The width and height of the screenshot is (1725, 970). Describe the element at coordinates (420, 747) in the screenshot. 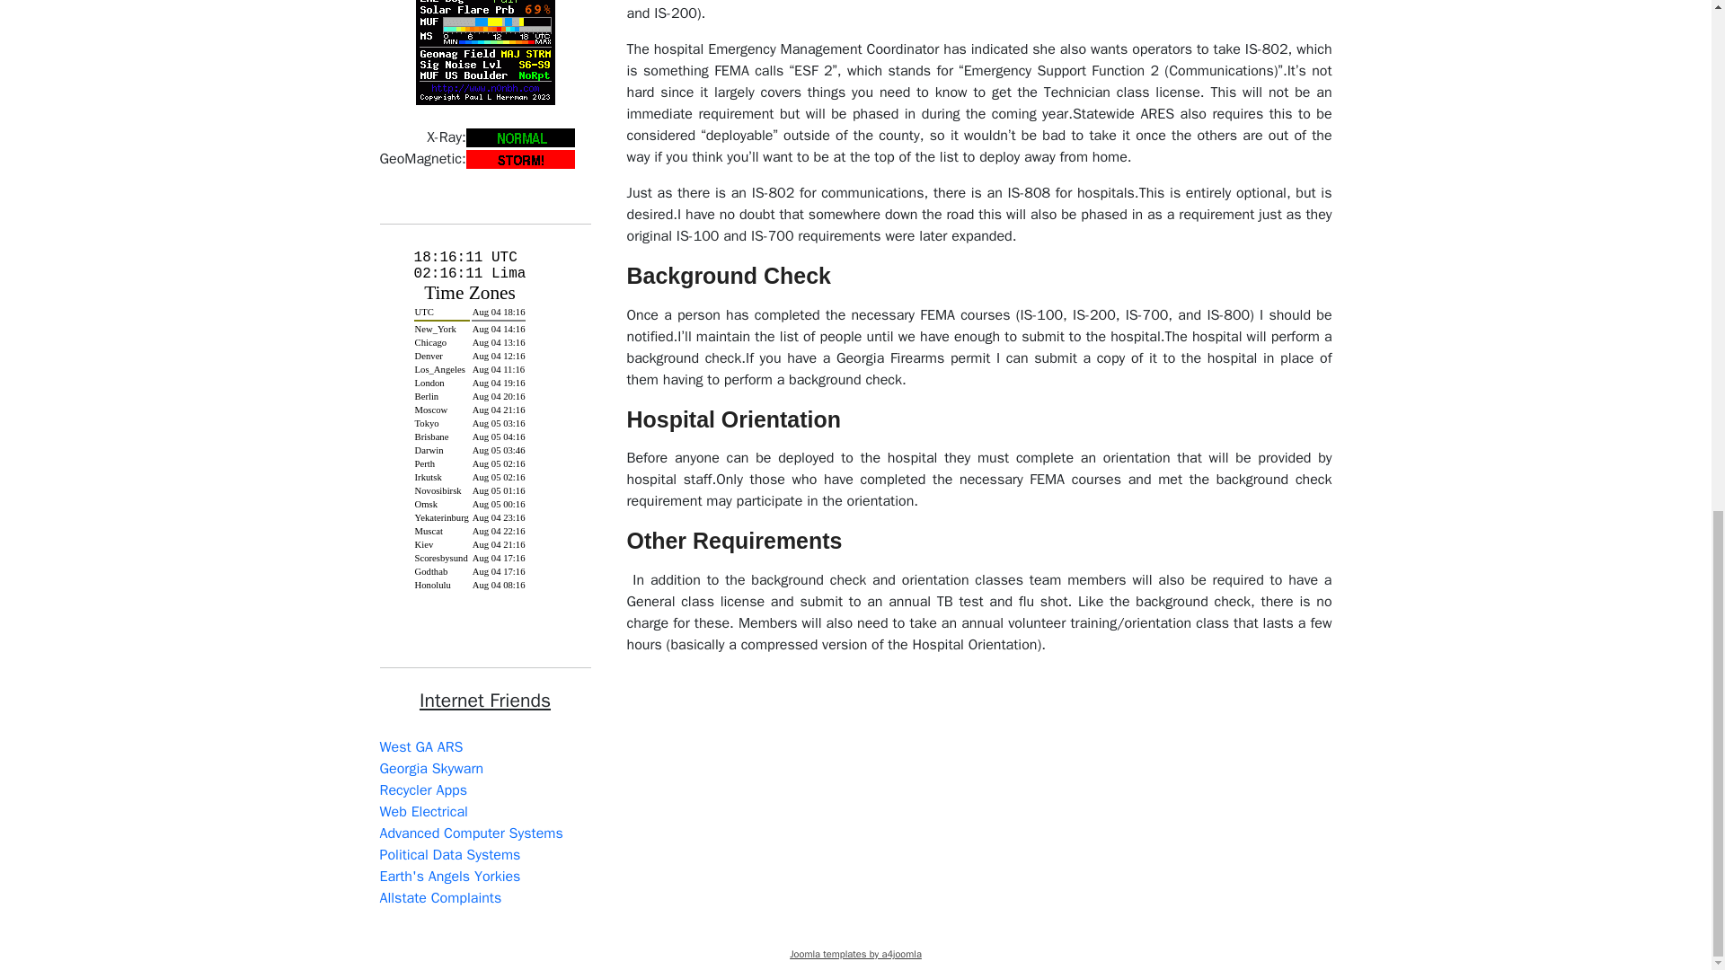

I see `West GA ARS` at that location.